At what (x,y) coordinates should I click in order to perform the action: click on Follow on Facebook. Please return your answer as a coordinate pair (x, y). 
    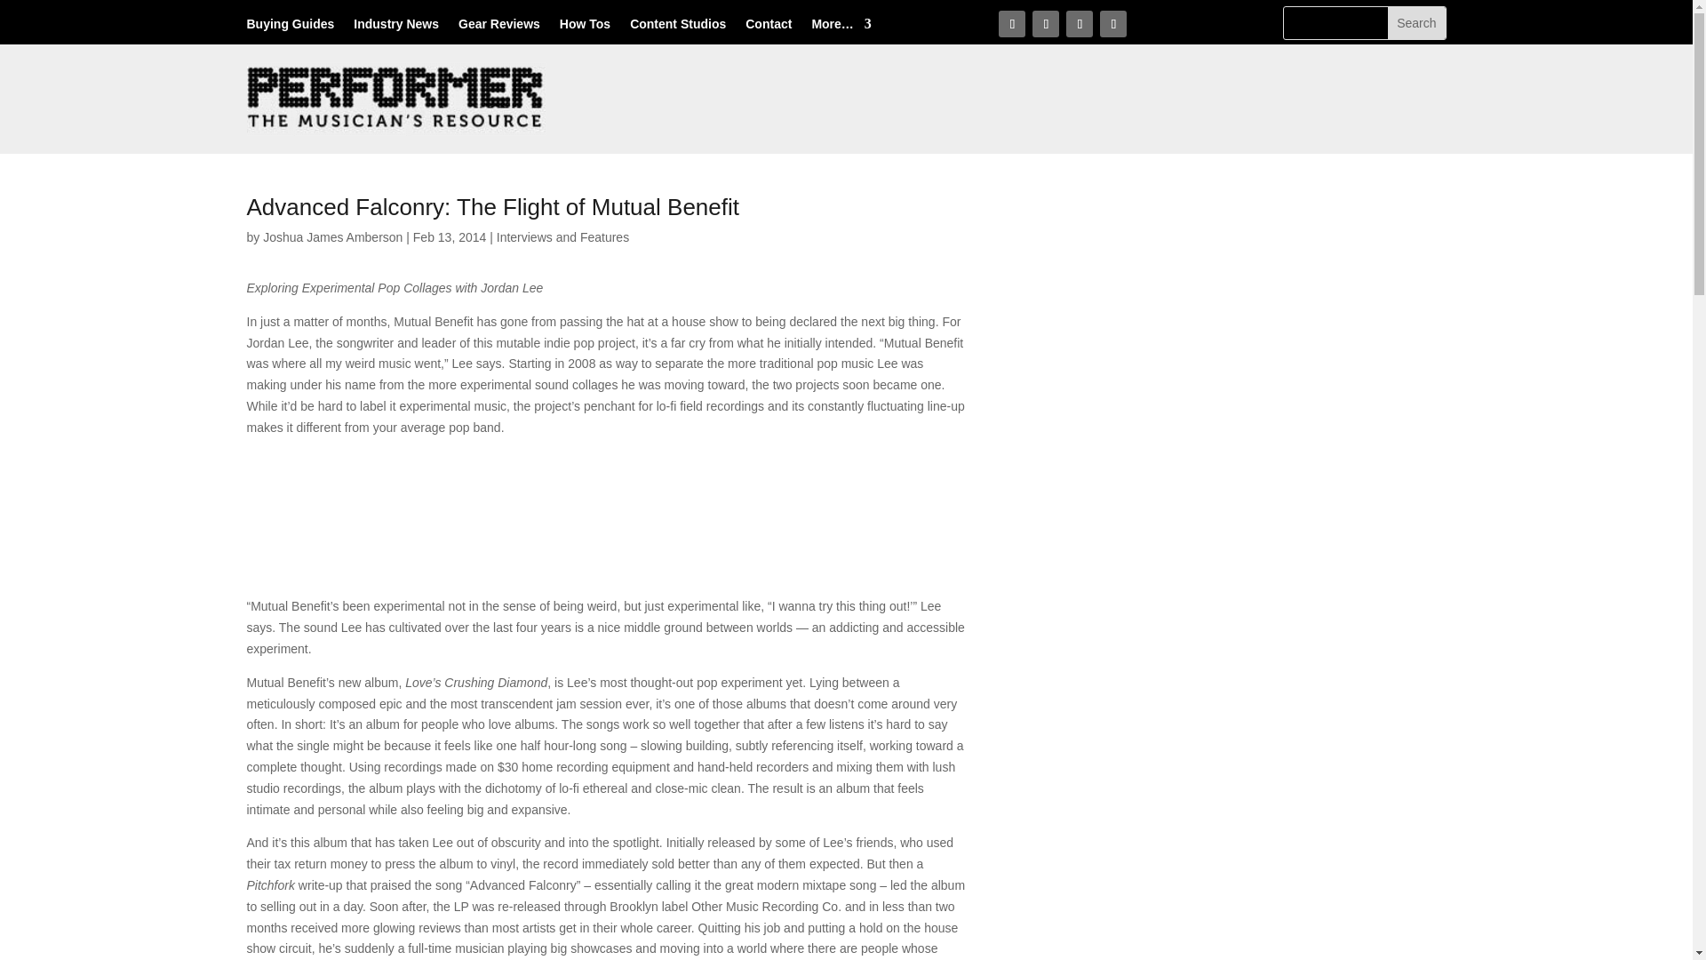
    Looking at the image, I should click on (1011, 23).